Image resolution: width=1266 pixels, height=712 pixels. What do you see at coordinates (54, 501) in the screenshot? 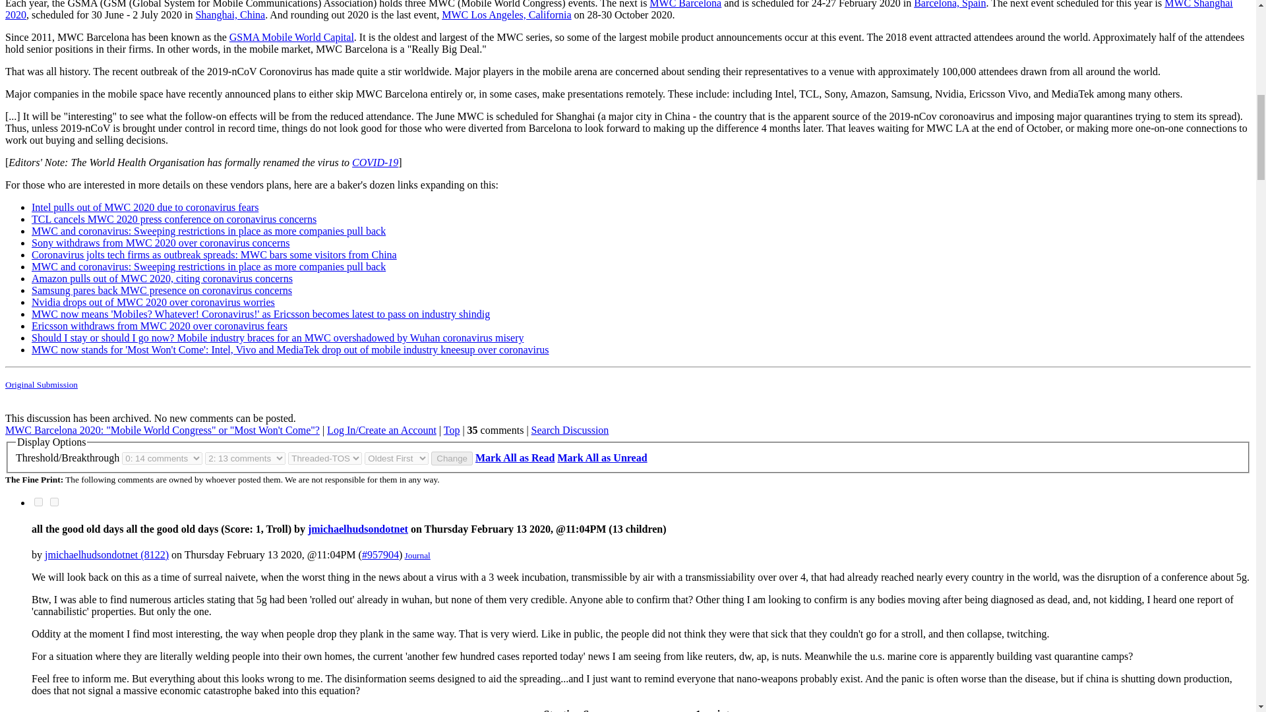
I see `on` at bounding box center [54, 501].